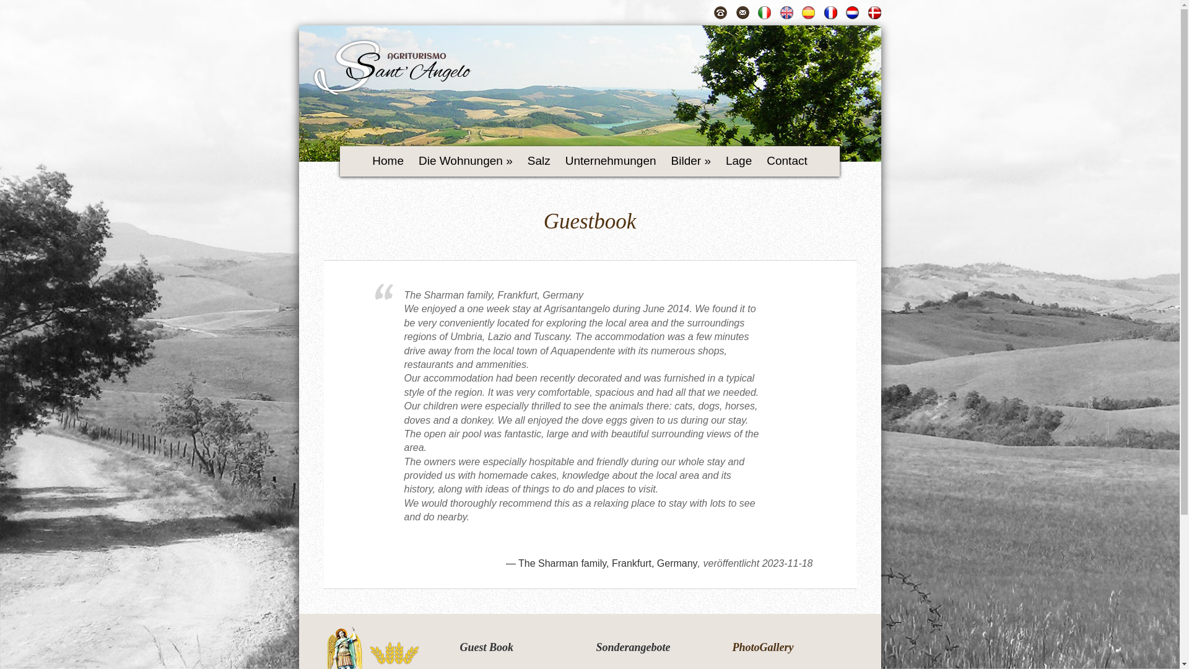  Describe the element at coordinates (388, 162) in the screenshot. I see `Home` at that location.